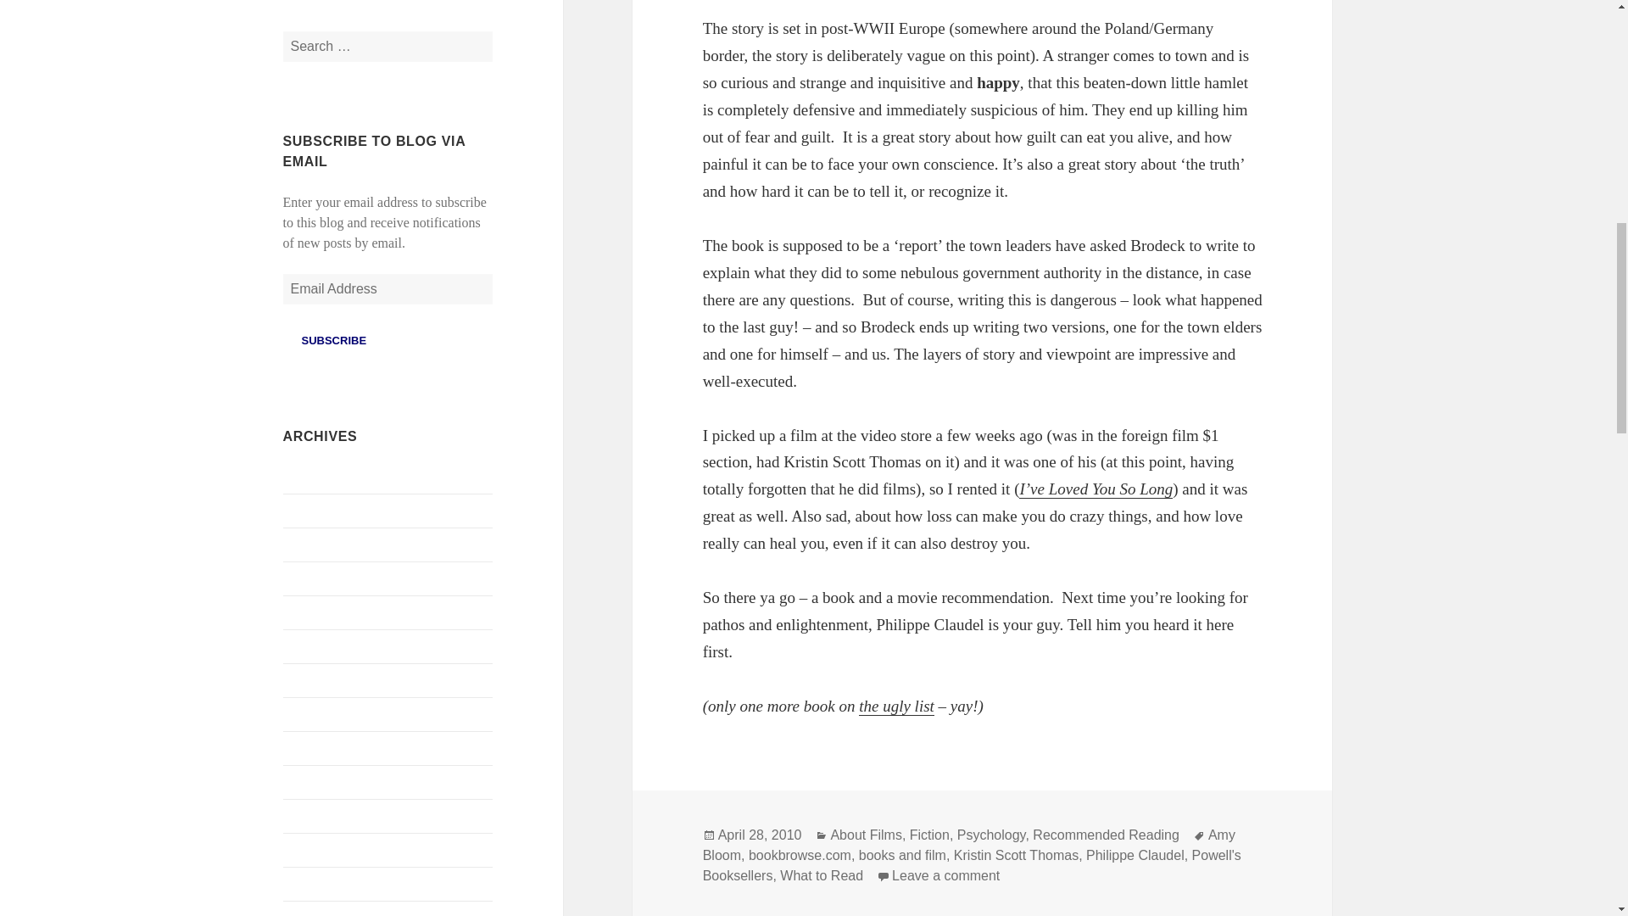 Image resolution: width=1628 pixels, height=916 pixels. What do you see at coordinates (318, 545) in the screenshot?
I see `August 2022` at bounding box center [318, 545].